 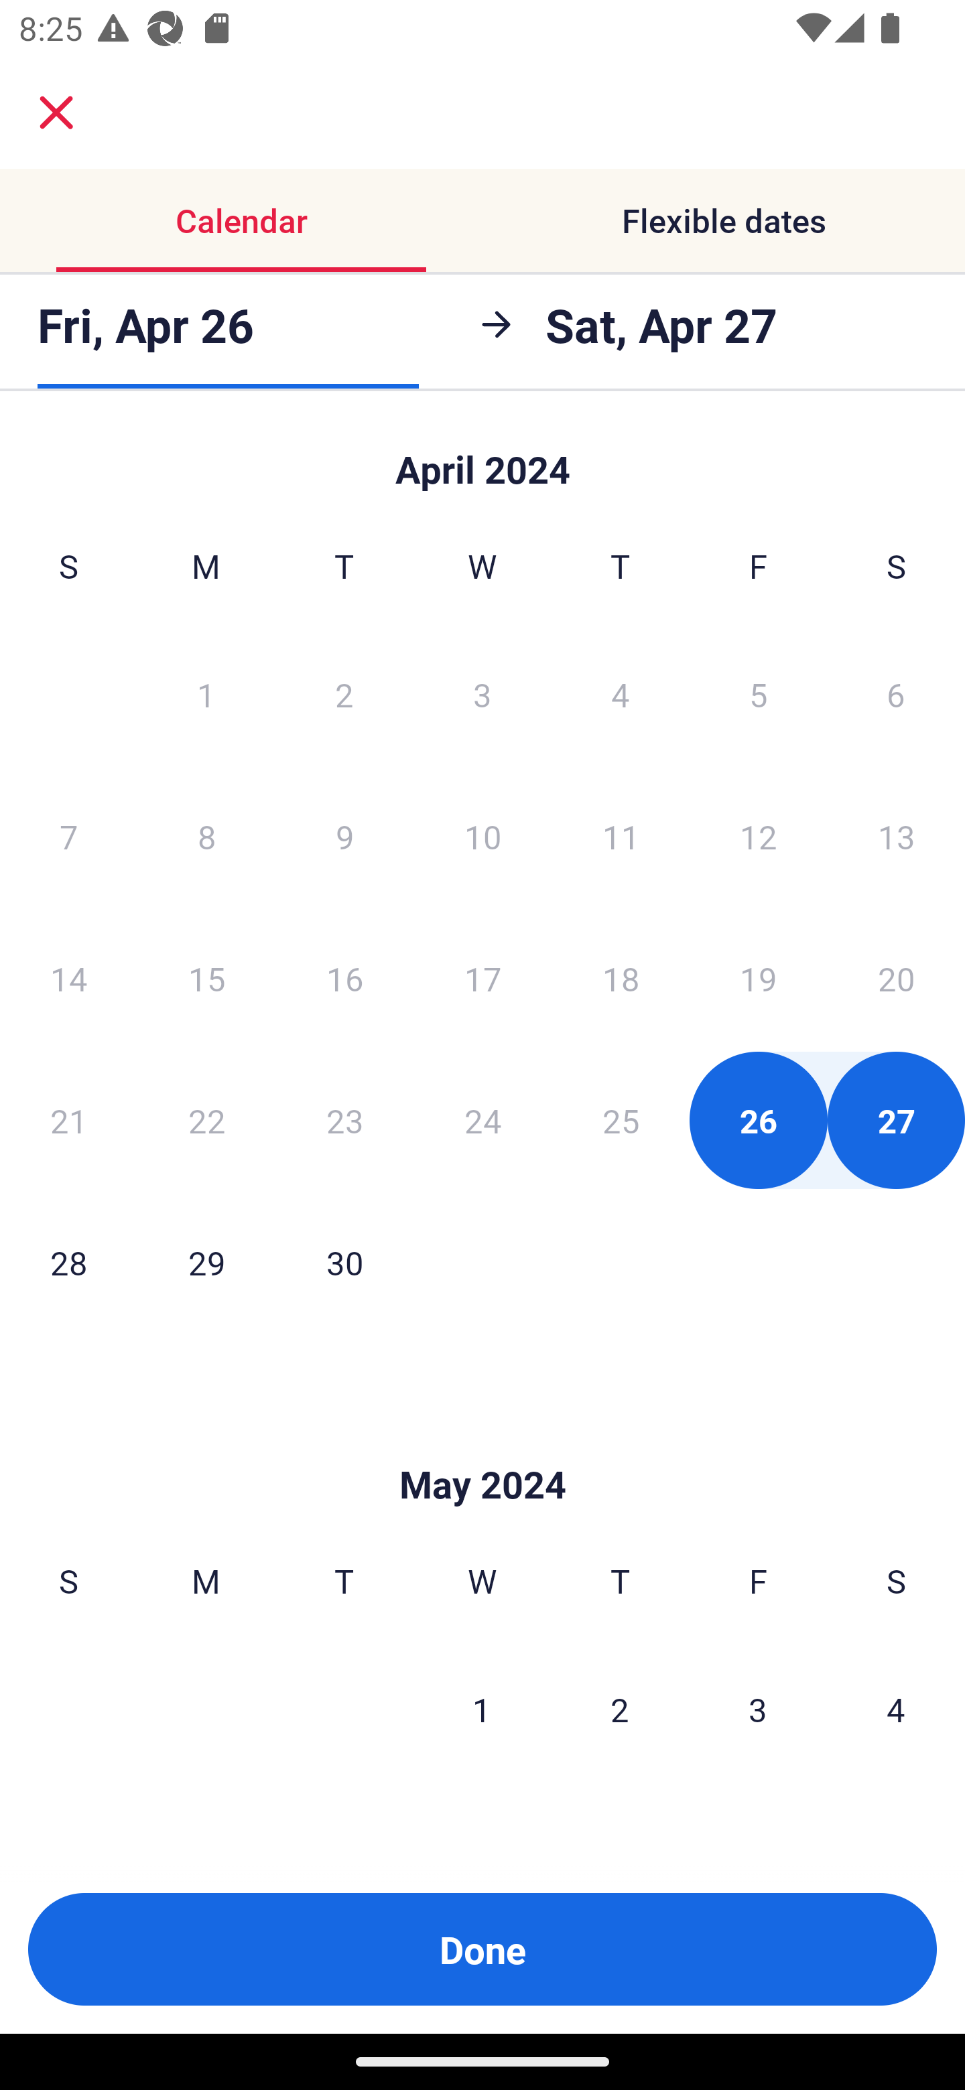 What do you see at coordinates (344, 1120) in the screenshot?
I see `23 Tuesday, April 23, 2024` at bounding box center [344, 1120].